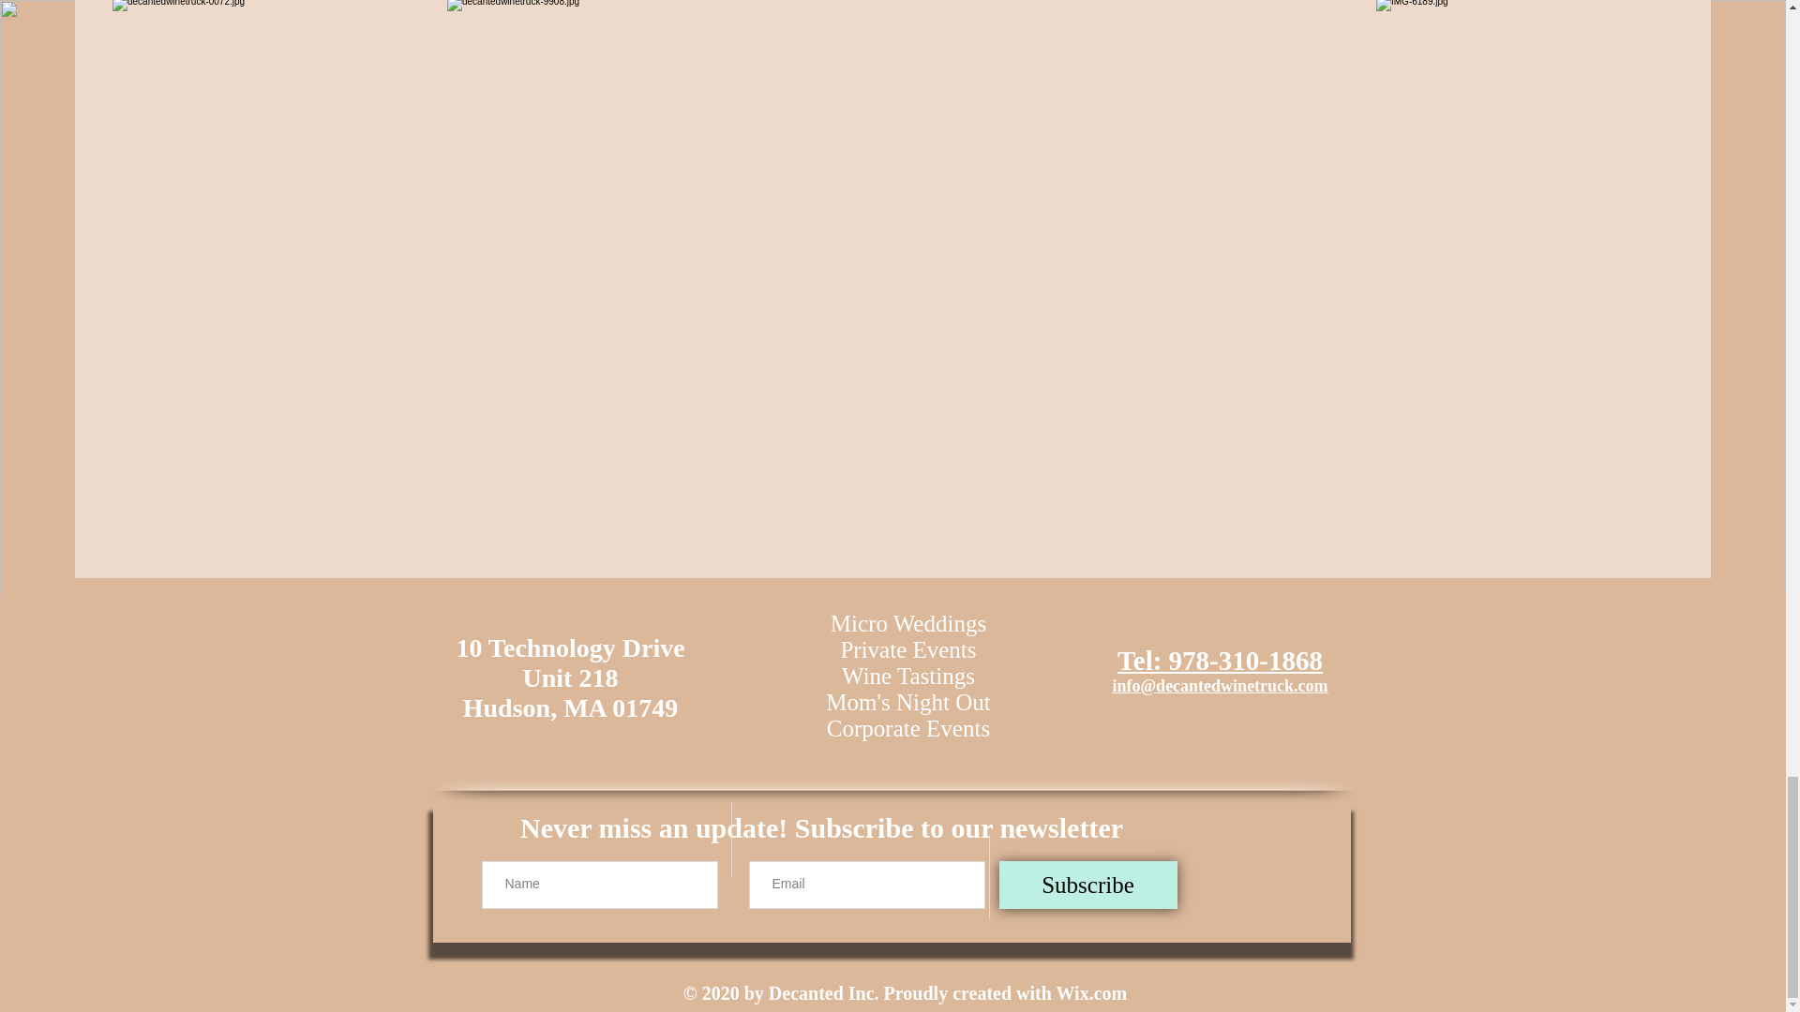 Image resolution: width=1800 pixels, height=1012 pixels. I want to click on Tel: 978-310-1868, so click(1221, 661).